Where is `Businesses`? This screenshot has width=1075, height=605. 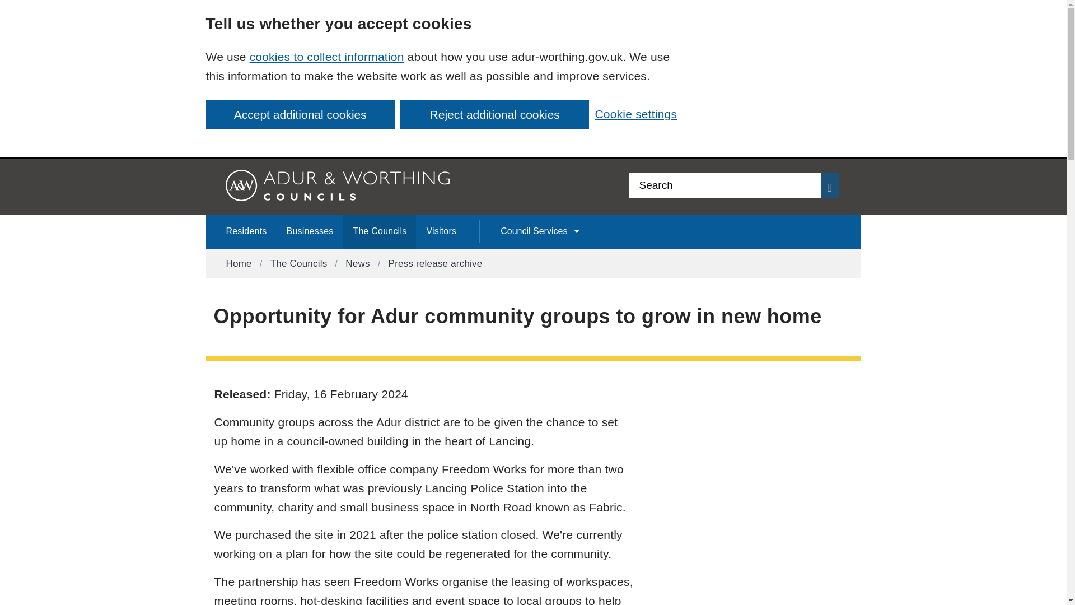
Businesses is located at coordinates (309, 231).